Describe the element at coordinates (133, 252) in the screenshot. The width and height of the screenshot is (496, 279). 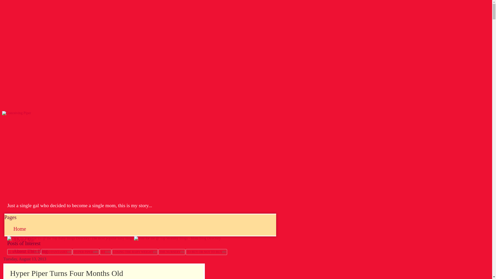
I see `LOSING THE BABY WEIGHT` at that location.